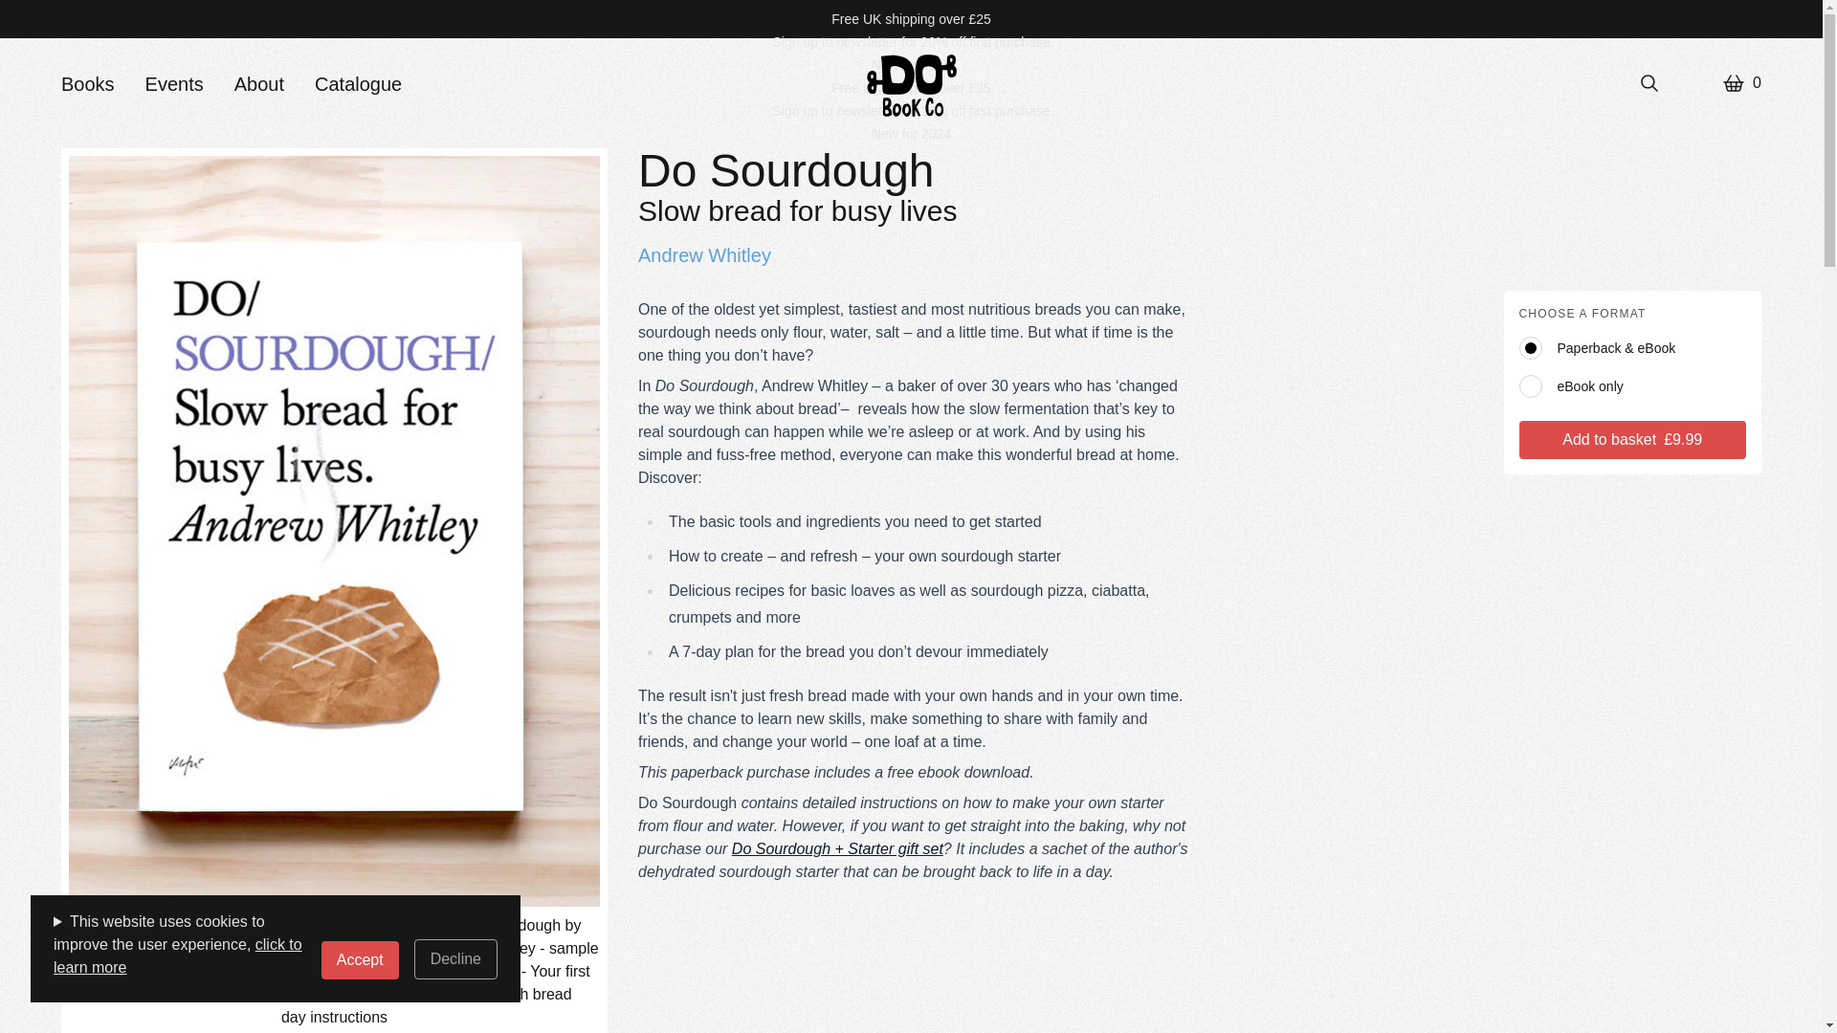  What do you see at coordinates (174, 84) in the screenshot?
I see `Events` at bounding box center [174, 84].